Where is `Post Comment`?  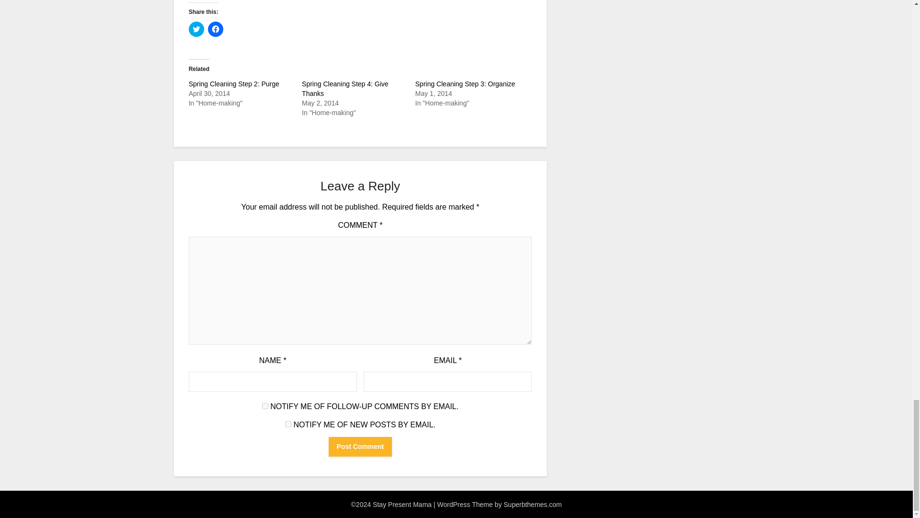 Post Comment is located at coordinates (360, 447).